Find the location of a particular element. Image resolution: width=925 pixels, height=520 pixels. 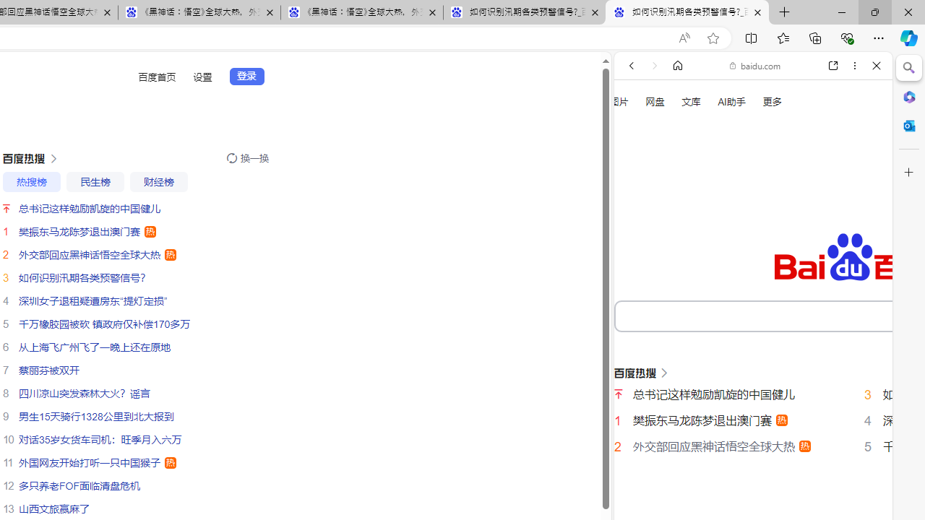

Cambridge Dictionary is located at coordinates (747, 504).